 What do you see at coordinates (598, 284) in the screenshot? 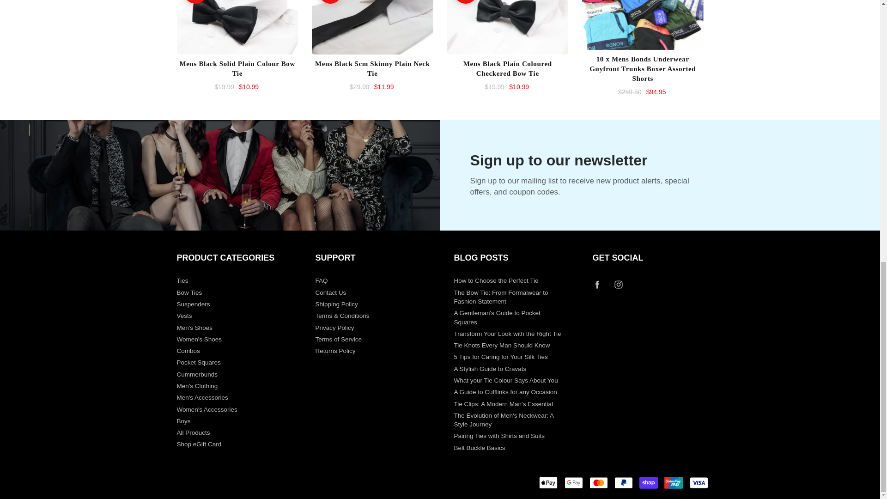
I see `Facebook` at bounding box center [598, 284].